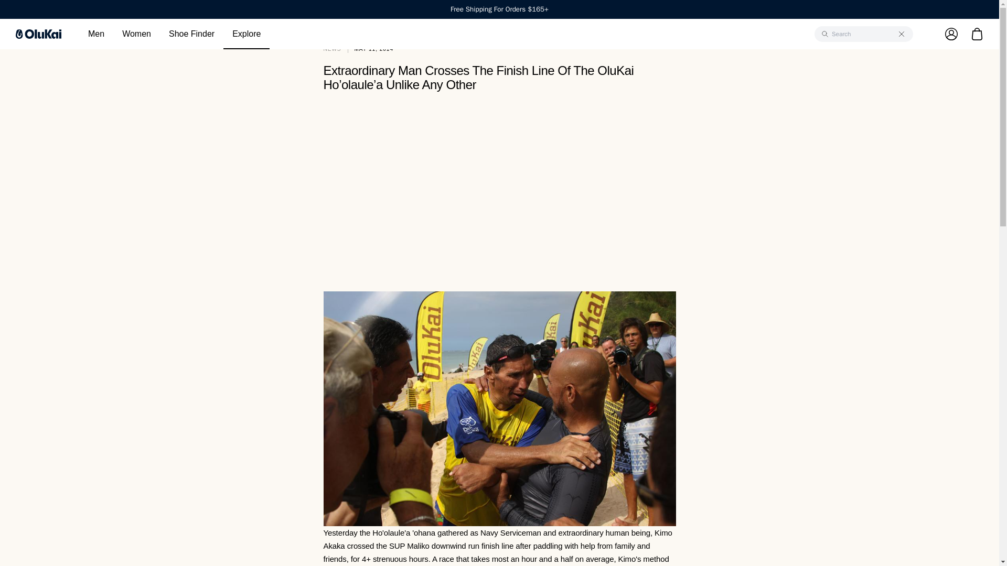 The height and width of the screenshot is (566, 1007). Describe the element at coordinates (977, 34) in the screenshot. I see `cart` at that location.